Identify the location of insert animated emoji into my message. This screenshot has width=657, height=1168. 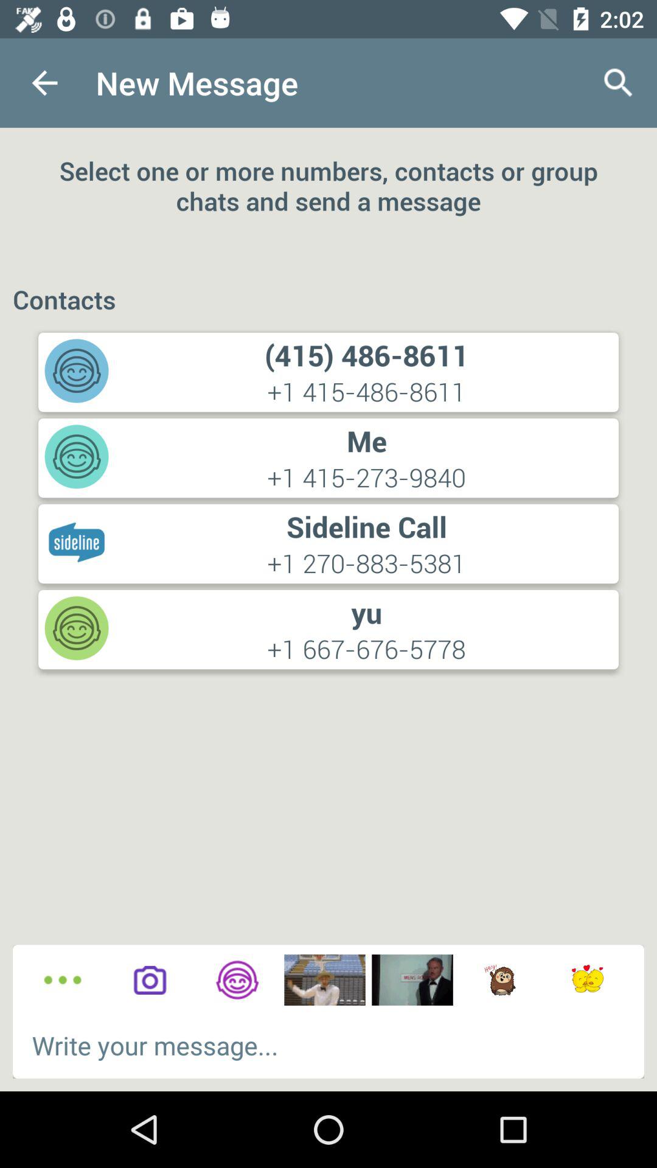
(500, 980).